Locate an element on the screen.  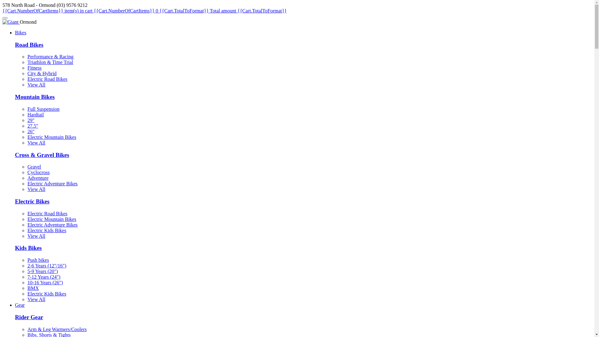
Electric Bikes is located at coordinates (32, 201).